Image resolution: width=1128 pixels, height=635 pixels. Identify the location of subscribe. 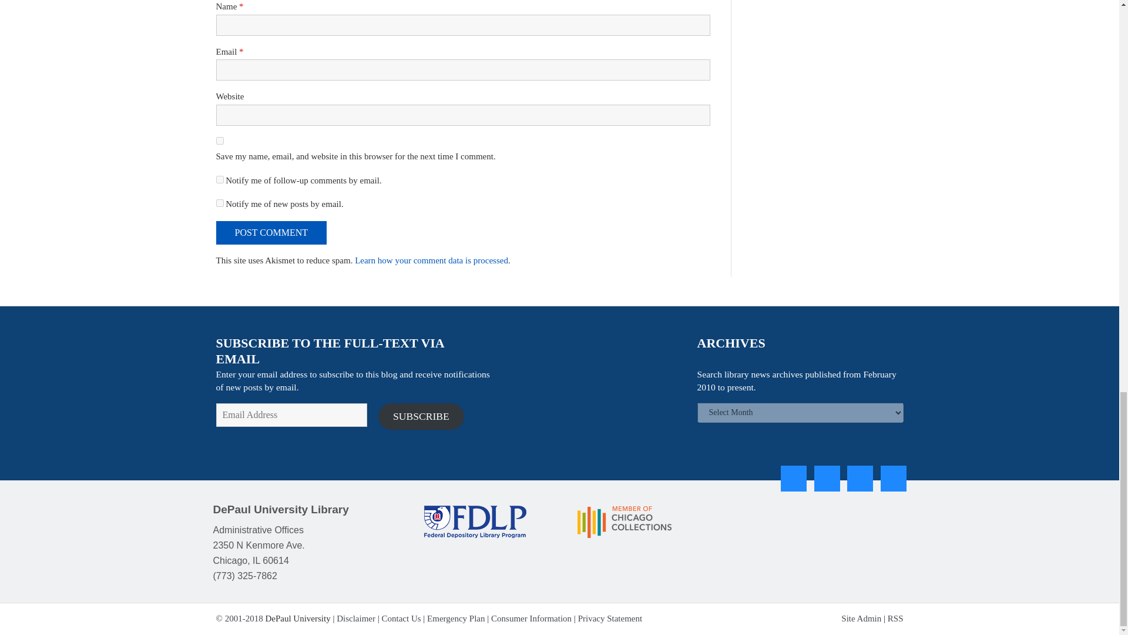
(220, 203).